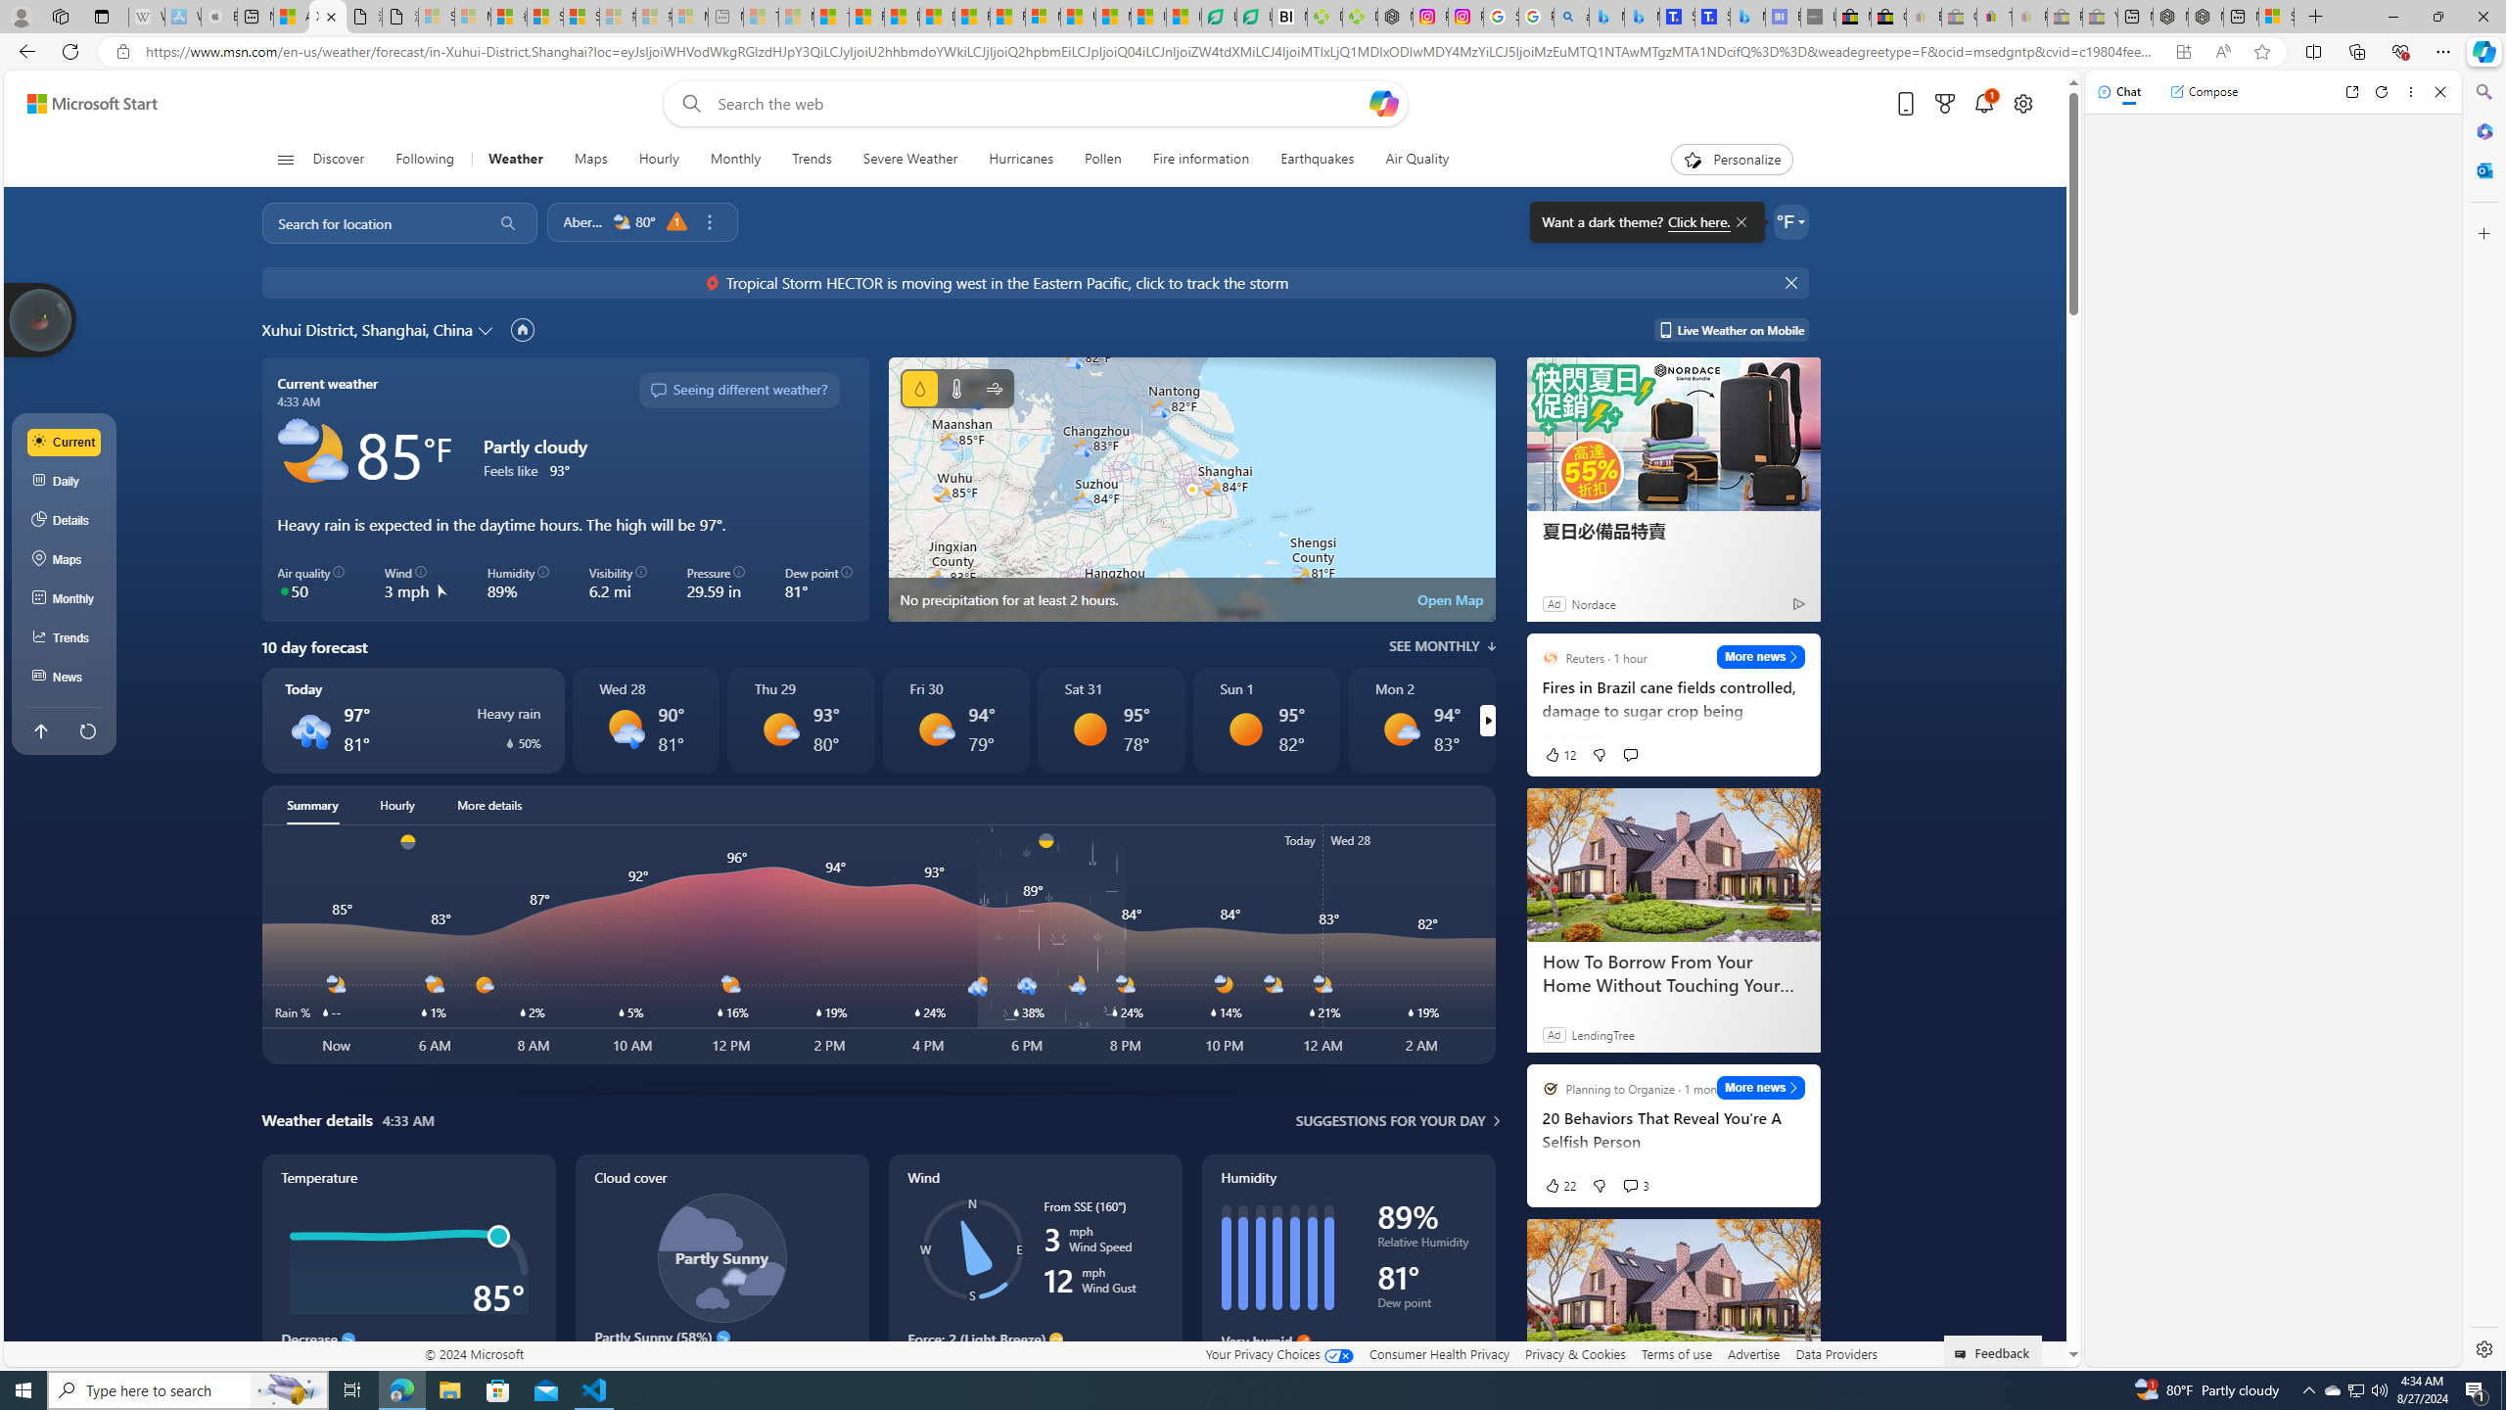  I want to click on Decrease, so click(348, 1339).